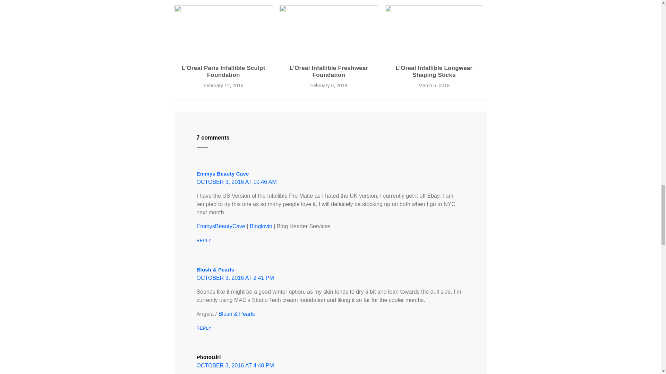  What do you see at coordinates (235, 365) in the screenshot?
I see `OCTOBER 3, 2016 AT 4:40 PM` at bounding box center [235, 365].